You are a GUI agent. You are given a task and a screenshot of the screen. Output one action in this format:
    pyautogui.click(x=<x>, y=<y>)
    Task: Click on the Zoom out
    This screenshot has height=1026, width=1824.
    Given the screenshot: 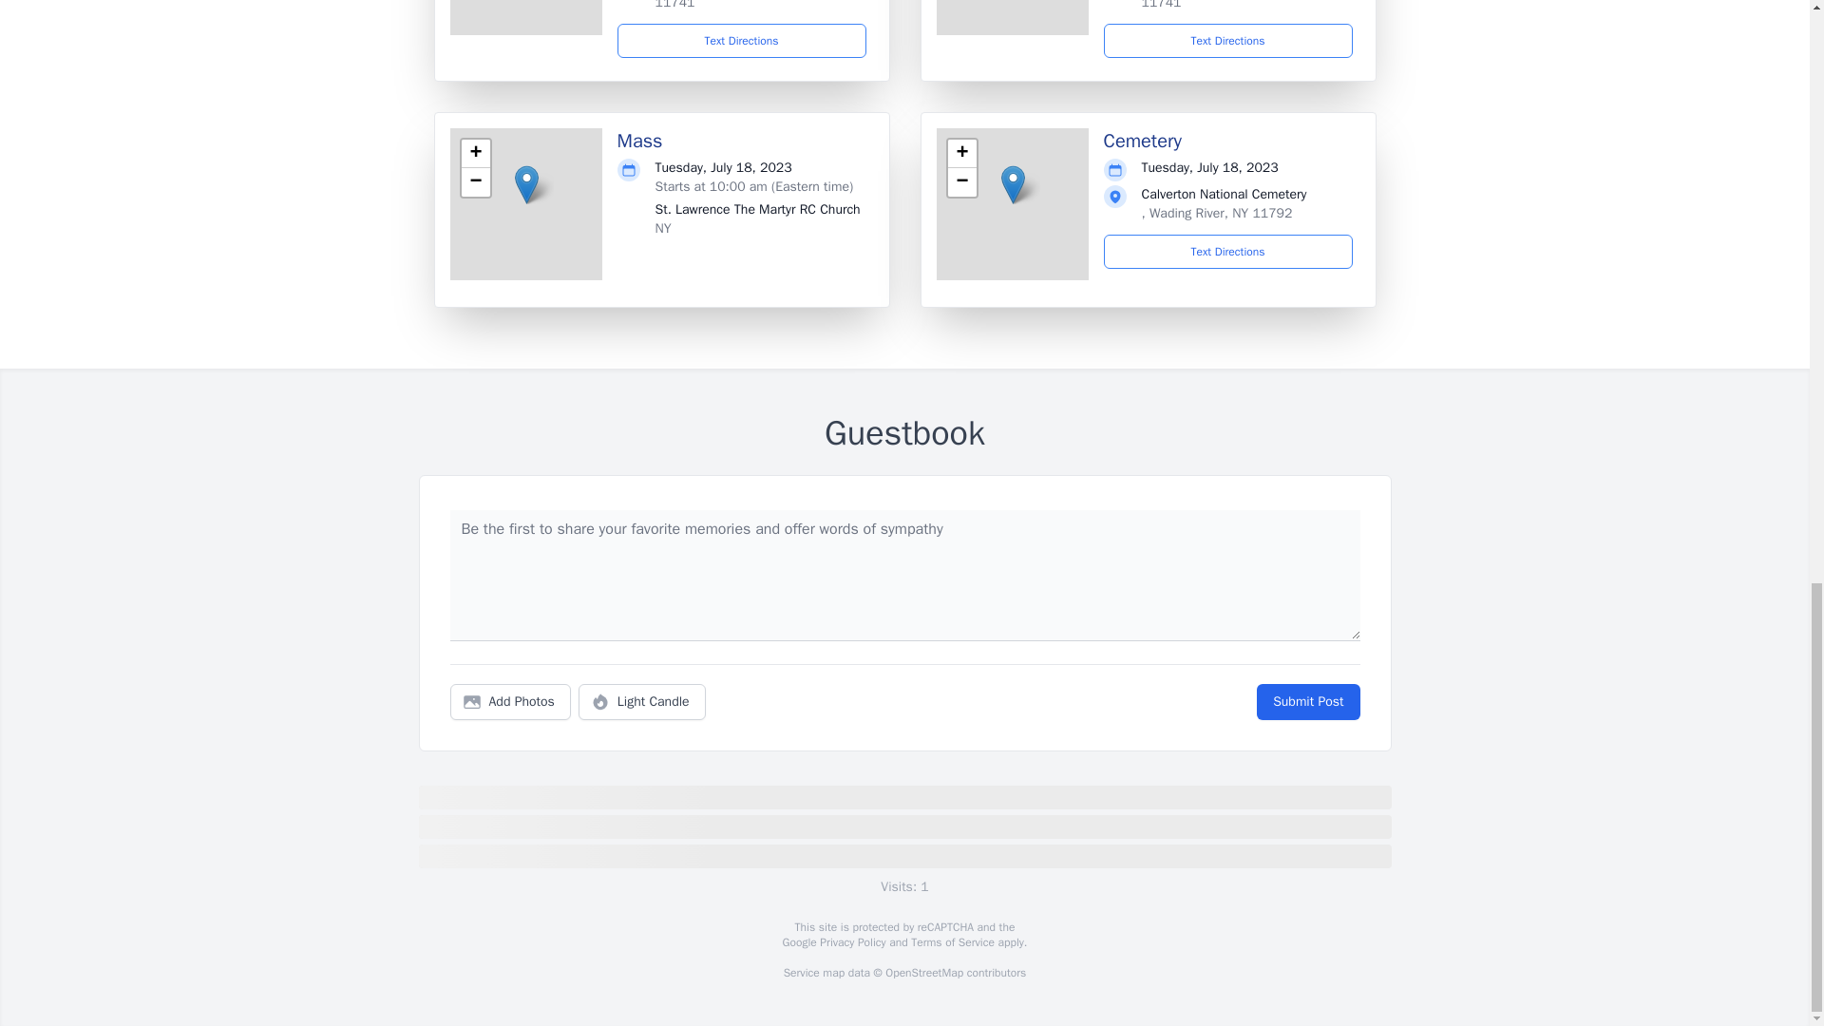 What is the action you would take?
    pyautogui.click(x=961, y=182)
    